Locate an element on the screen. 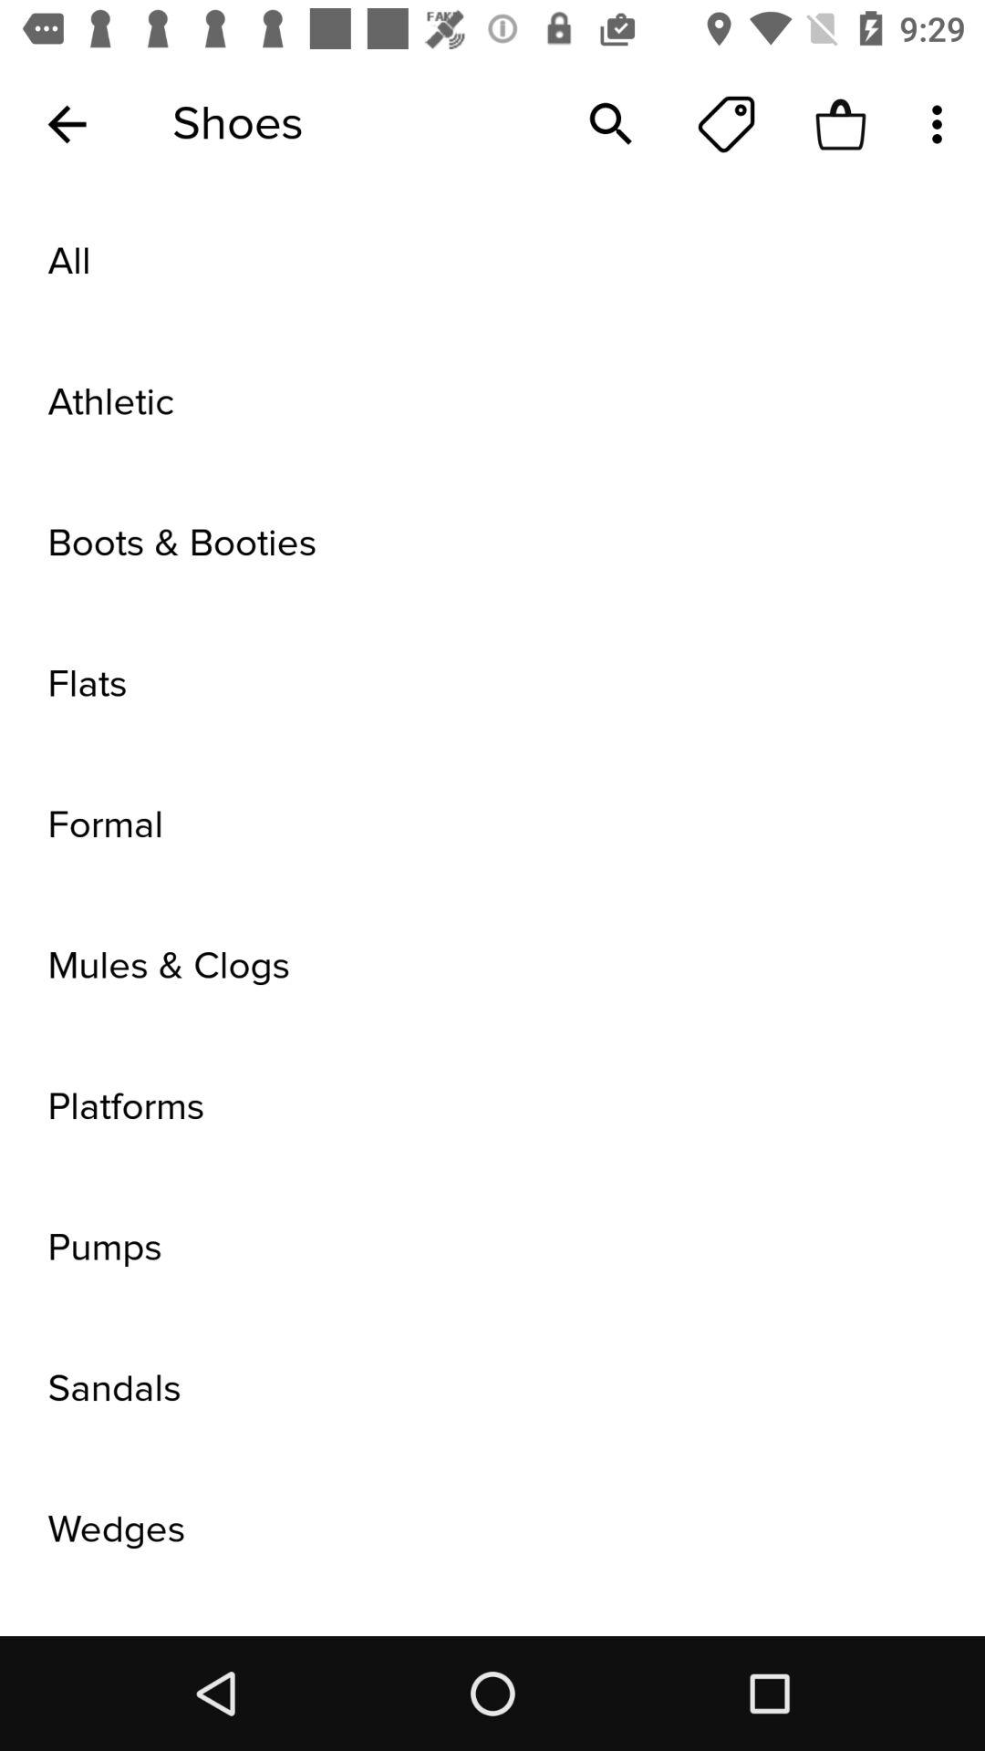 This screenshot has height=1751, width=985. scroll until platforms item is located at coordinates (493, 1107).